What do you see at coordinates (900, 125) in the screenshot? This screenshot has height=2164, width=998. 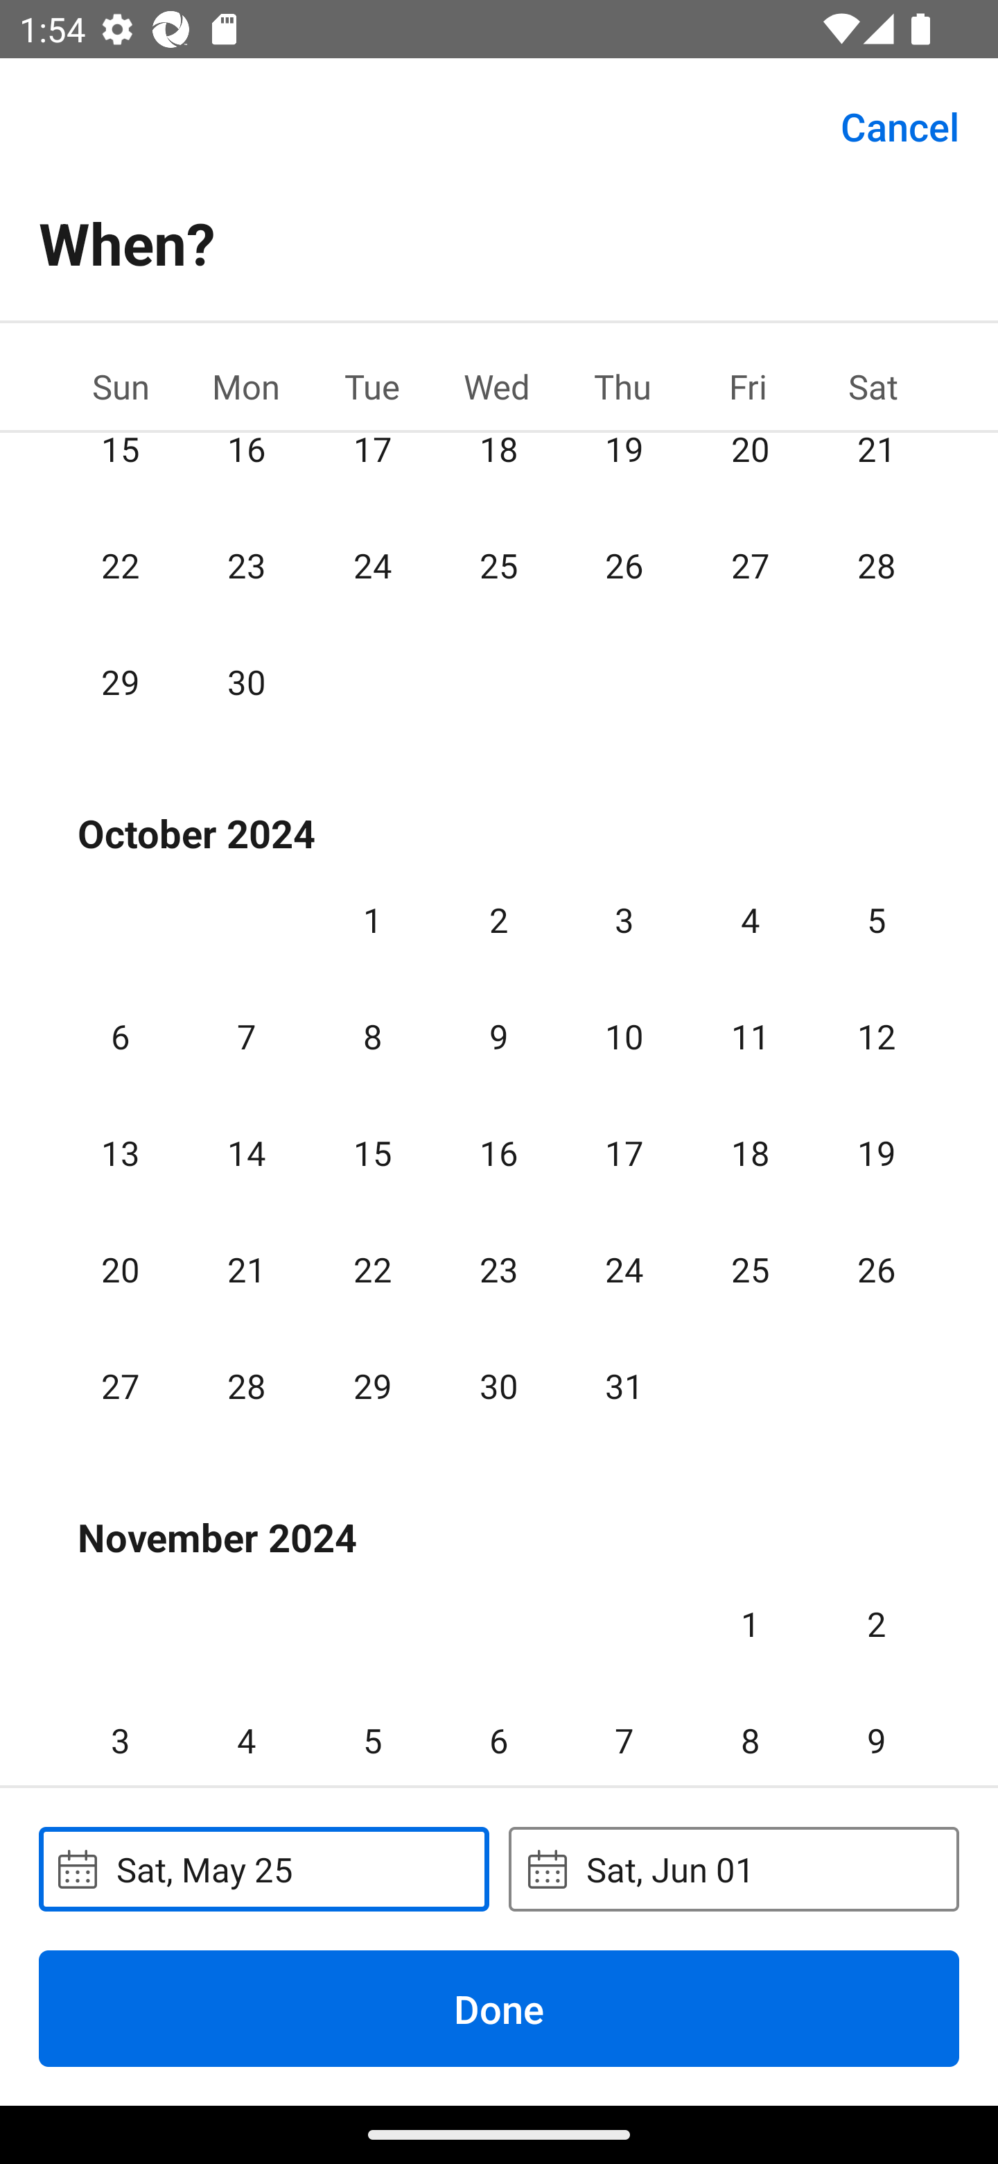 I see `Cancel` at bounding box center [900, 125].